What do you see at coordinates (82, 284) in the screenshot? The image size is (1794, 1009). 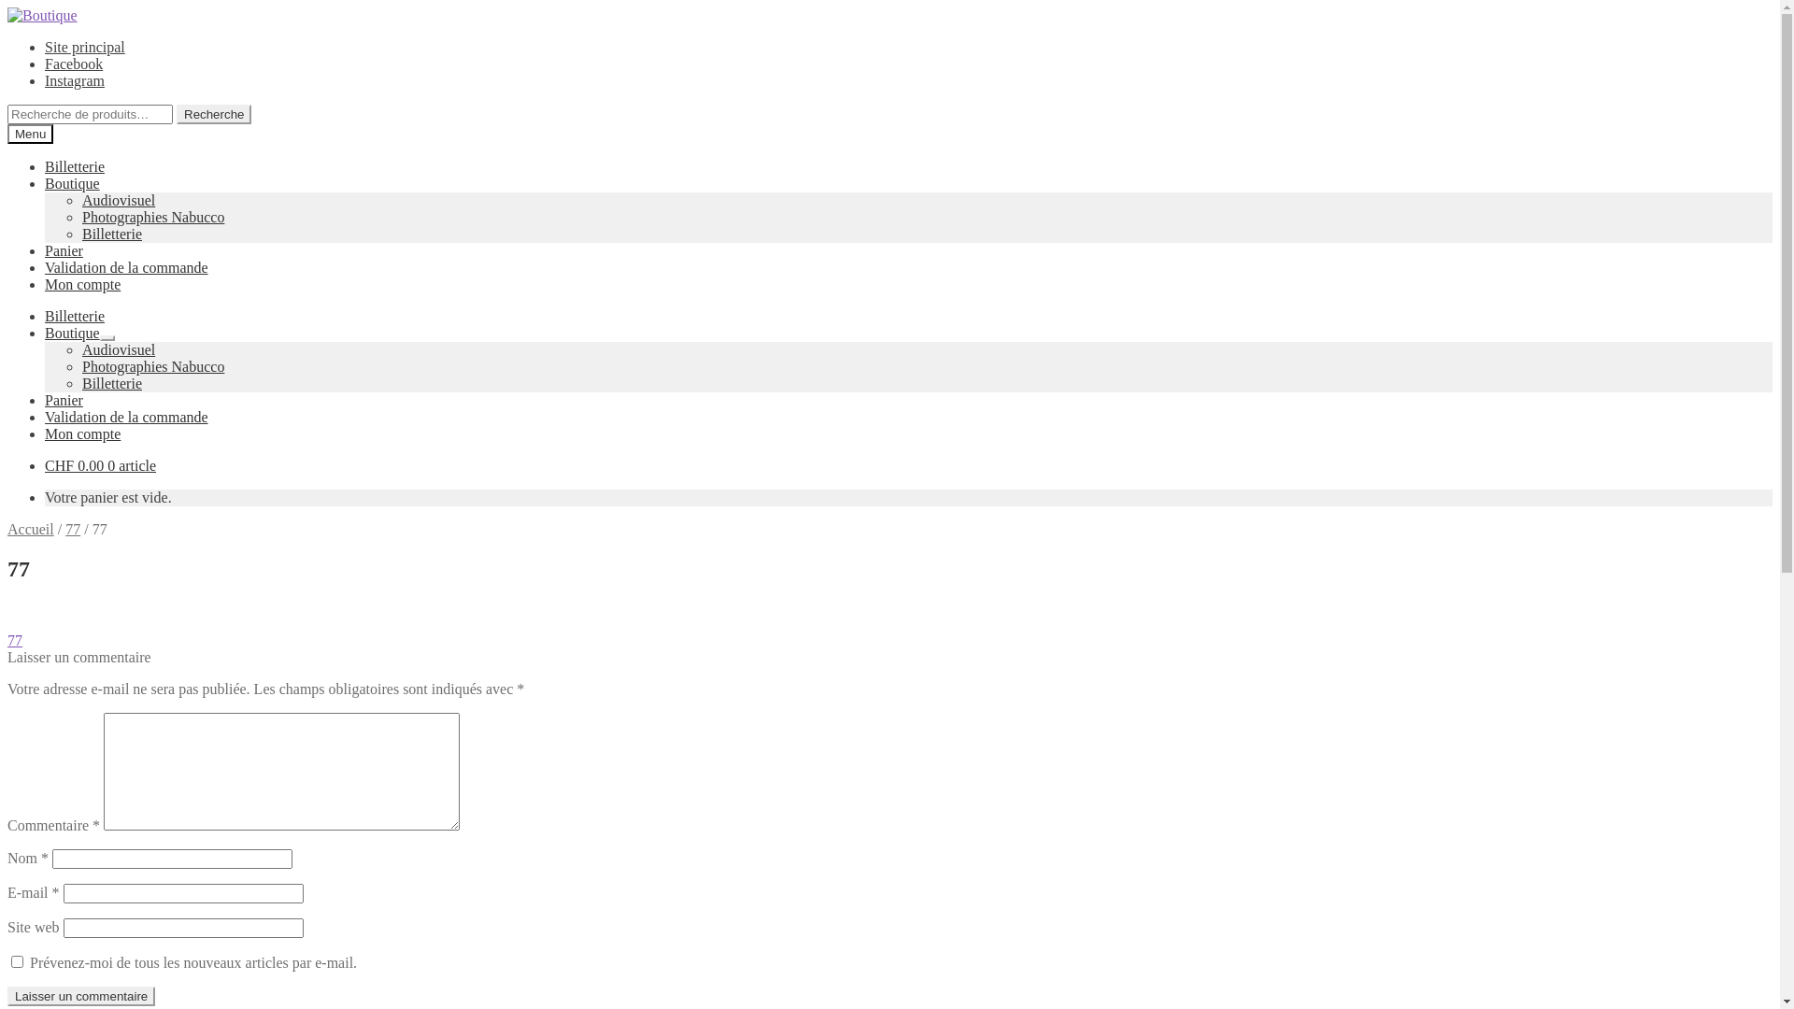 I see `Mon compte` at bounding box center [82, 284].